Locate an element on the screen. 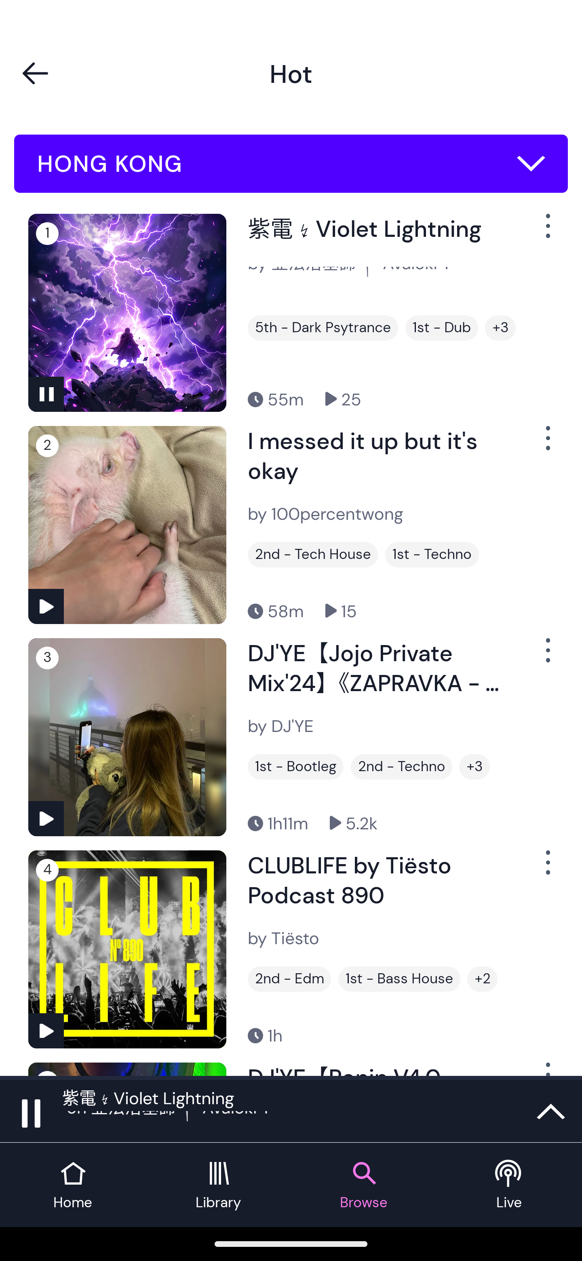  2nd - Edm is located at coordinates (289, 979).